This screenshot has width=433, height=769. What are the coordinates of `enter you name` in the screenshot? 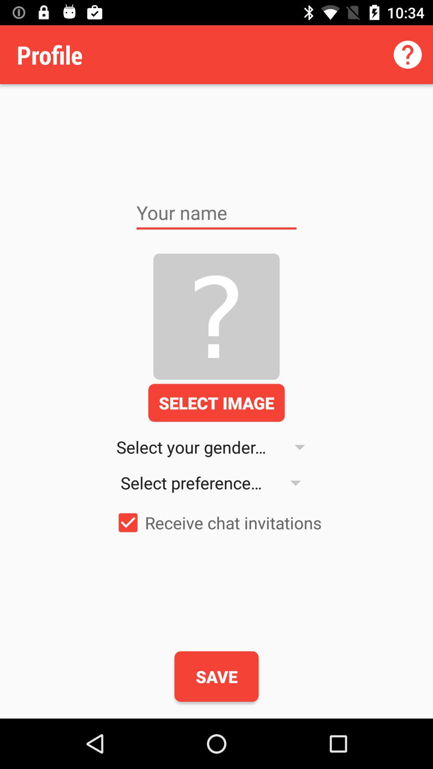 It's located at (216, 213).